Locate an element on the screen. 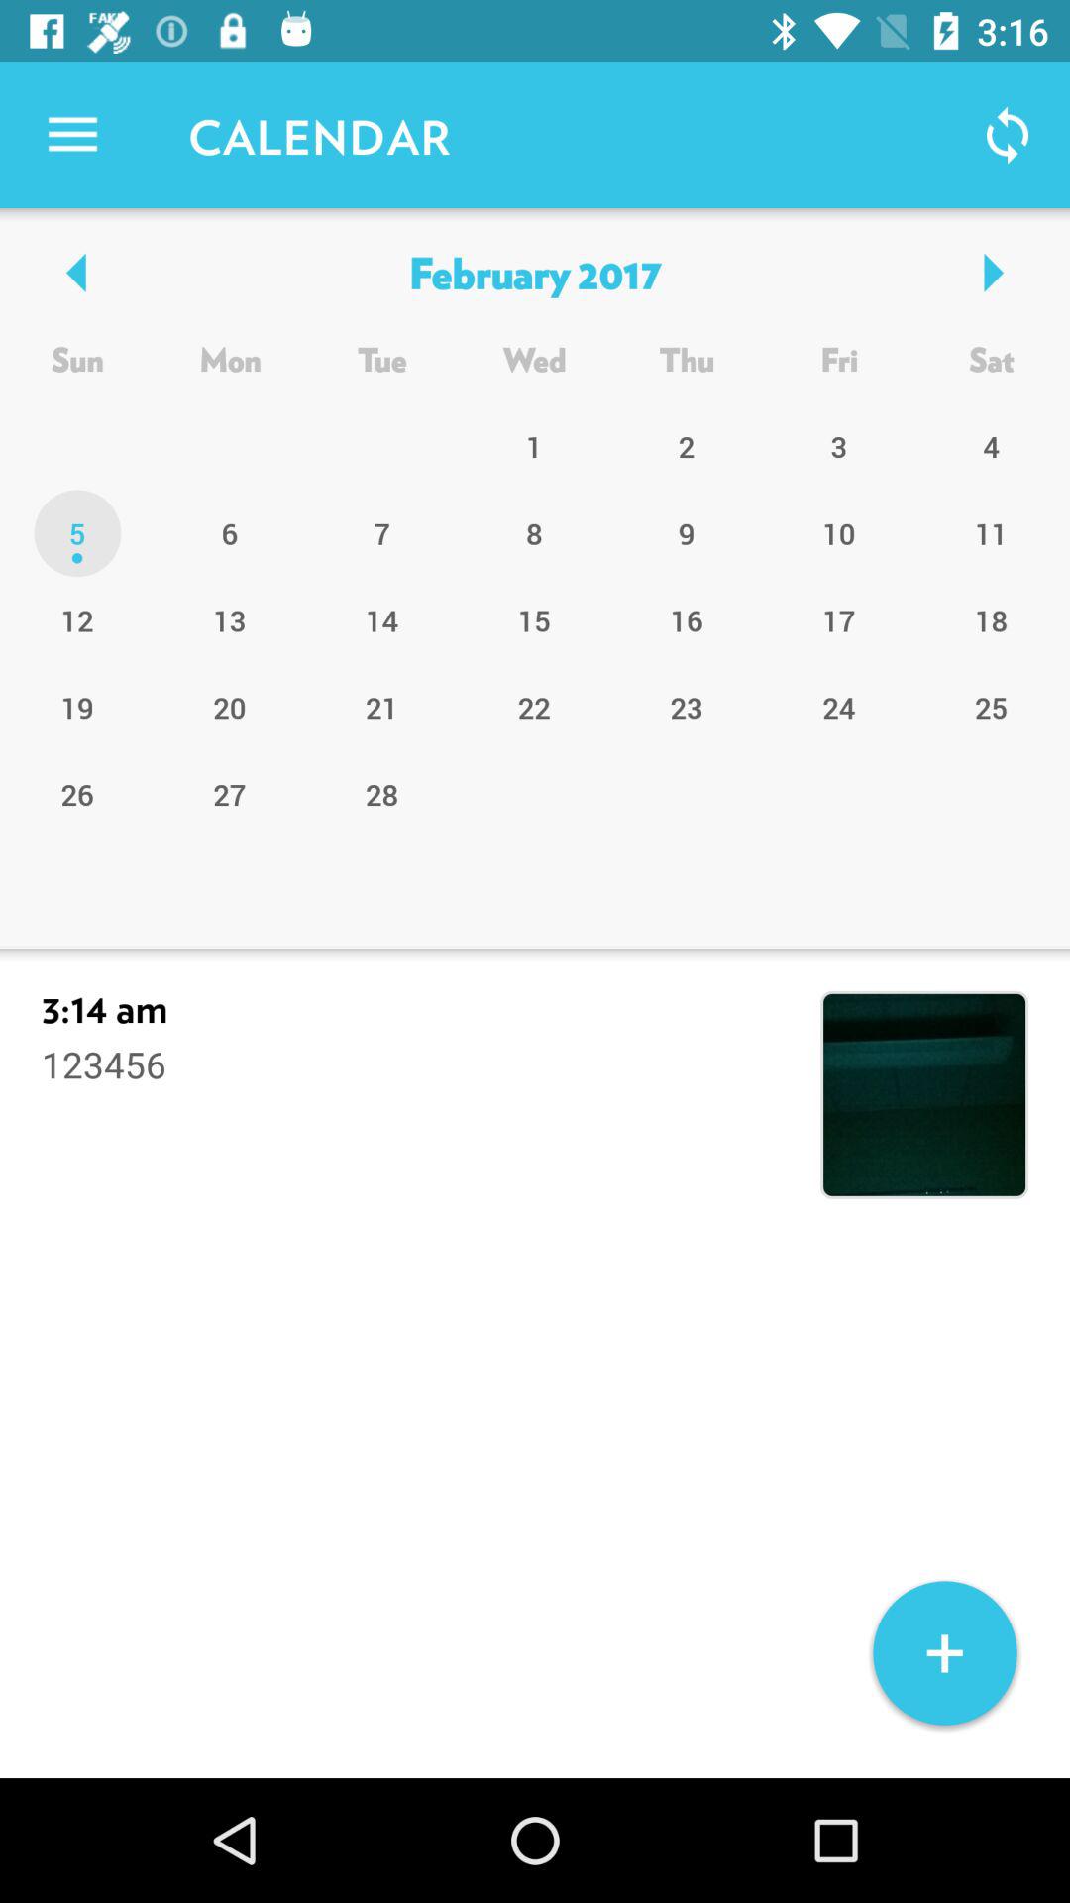  turn off item to the left of the calendar is located at coordinates (72, 135).